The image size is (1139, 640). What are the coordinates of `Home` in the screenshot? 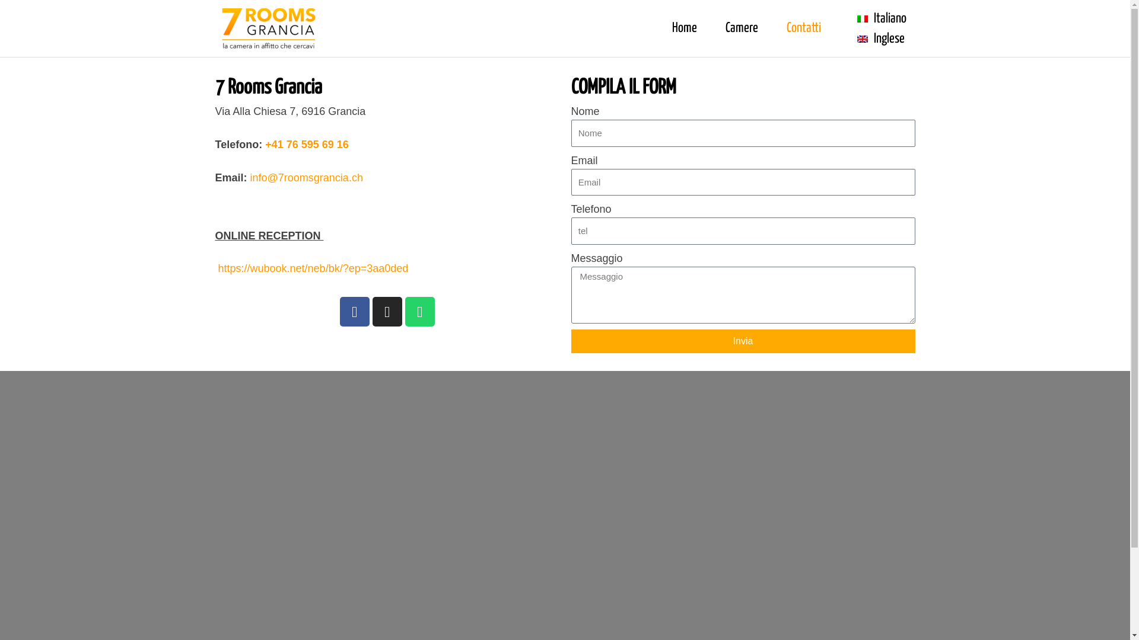 It's located at (685, 28).